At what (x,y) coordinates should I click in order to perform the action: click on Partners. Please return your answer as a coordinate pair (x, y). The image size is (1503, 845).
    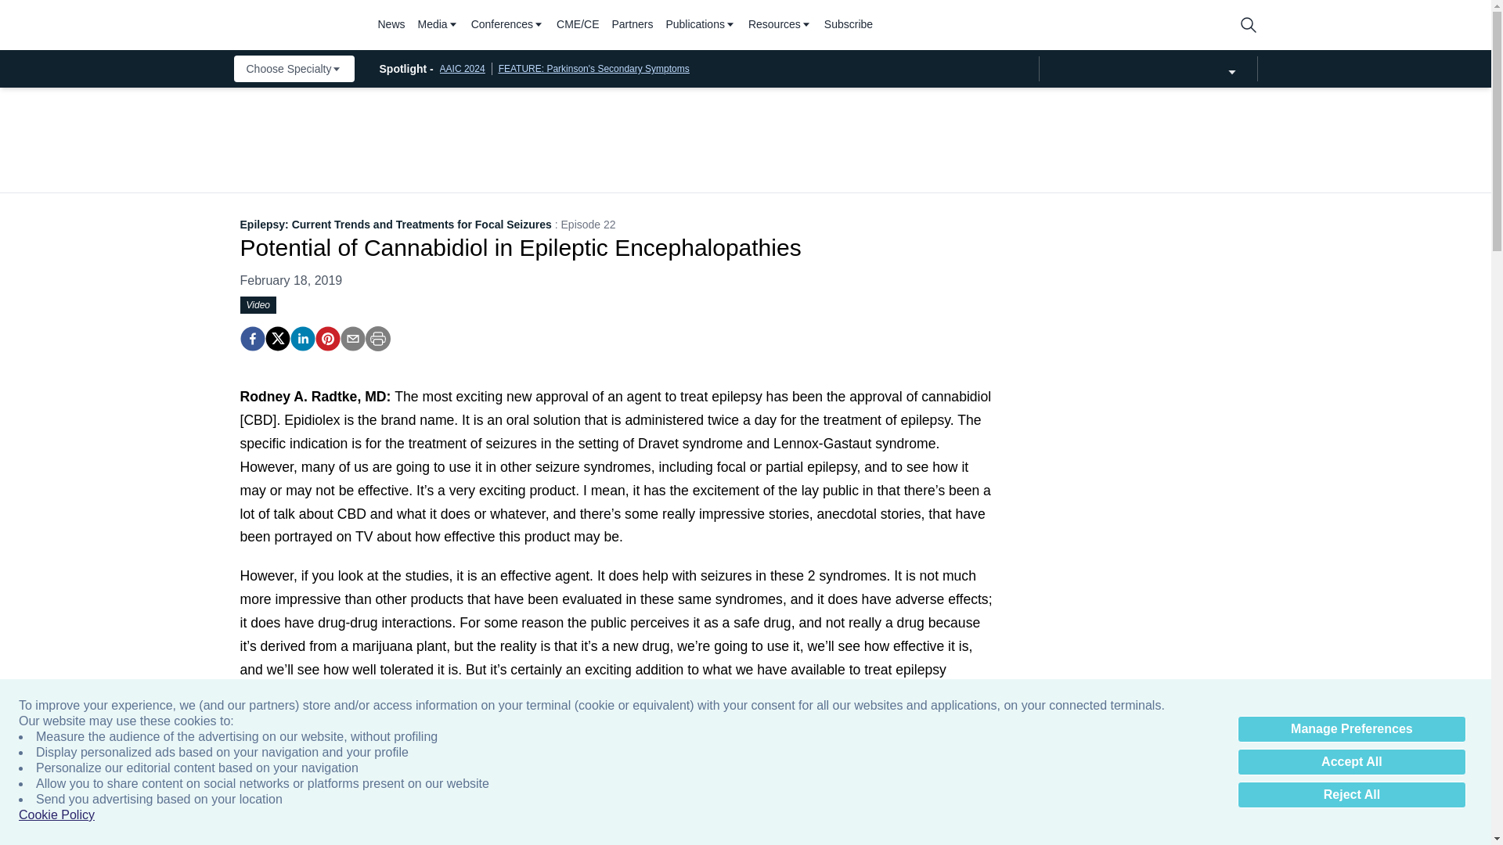
    Looking at the image, I should click on (633, 25).